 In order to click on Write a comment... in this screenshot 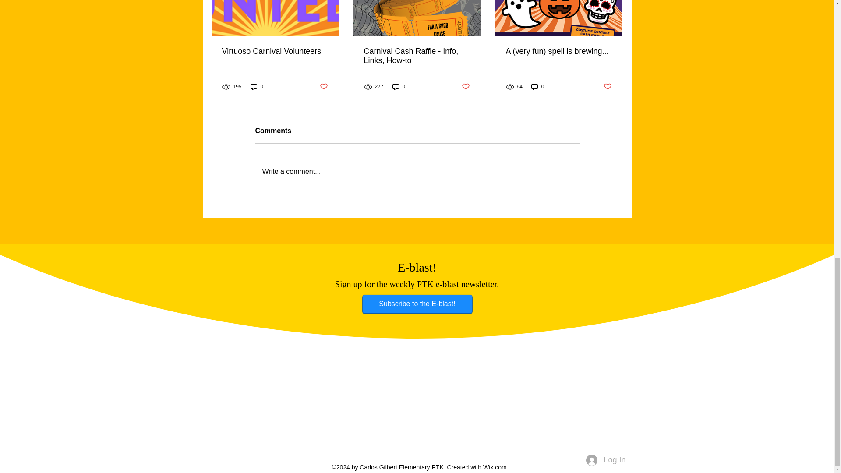, I will do `click(417, 172)`.